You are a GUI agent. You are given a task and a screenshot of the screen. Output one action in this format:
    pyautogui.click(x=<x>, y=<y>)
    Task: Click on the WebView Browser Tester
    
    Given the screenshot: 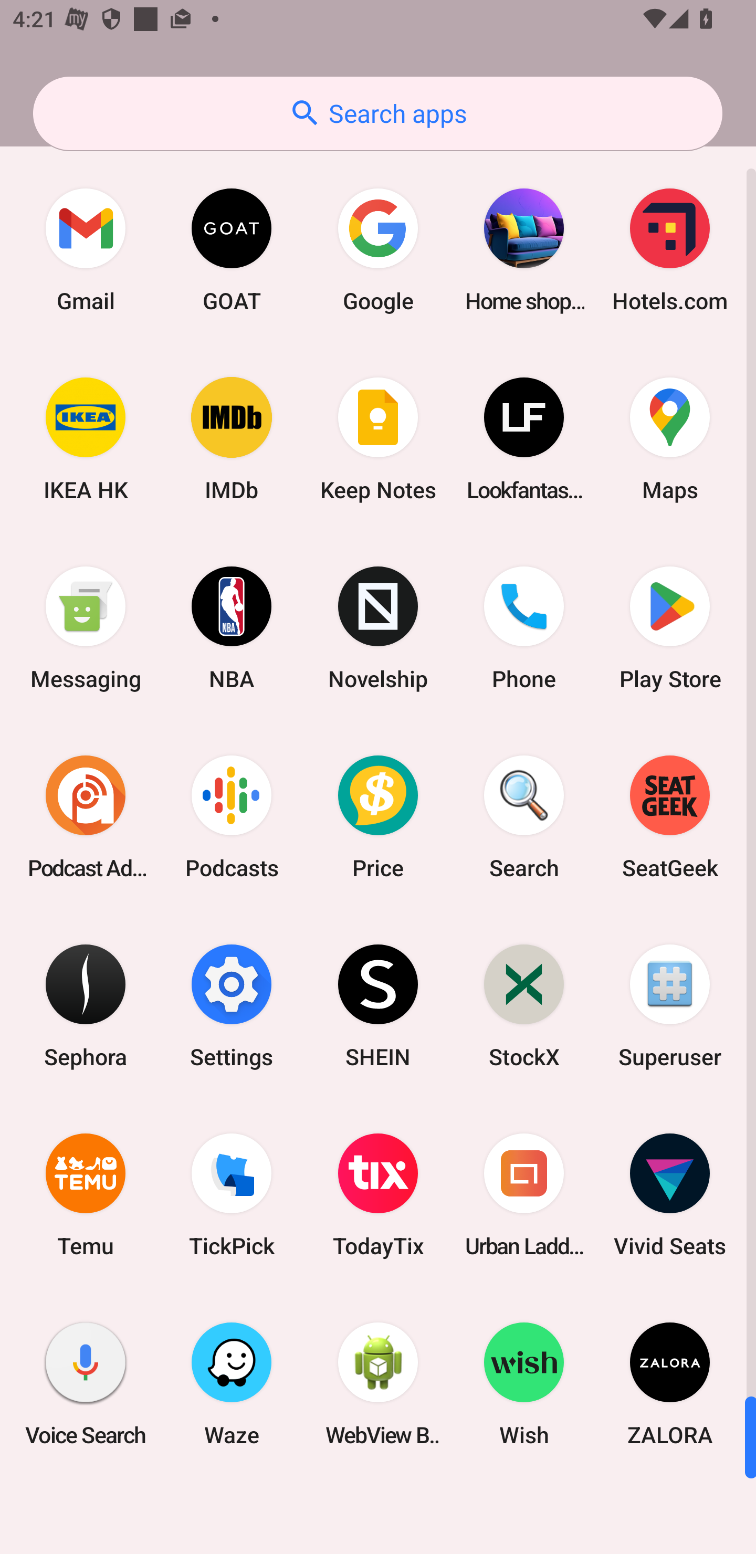 What is the action you would take?
    pyautogui.click(x=378, y=1383)
    